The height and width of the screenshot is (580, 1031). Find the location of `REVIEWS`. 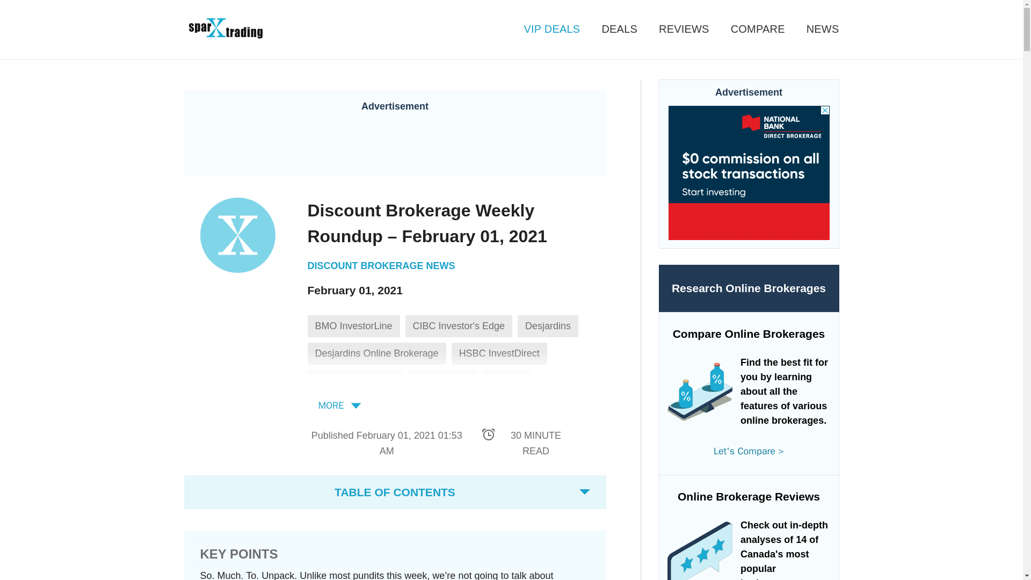

REVIEWS is located at coordinates (673, 29).